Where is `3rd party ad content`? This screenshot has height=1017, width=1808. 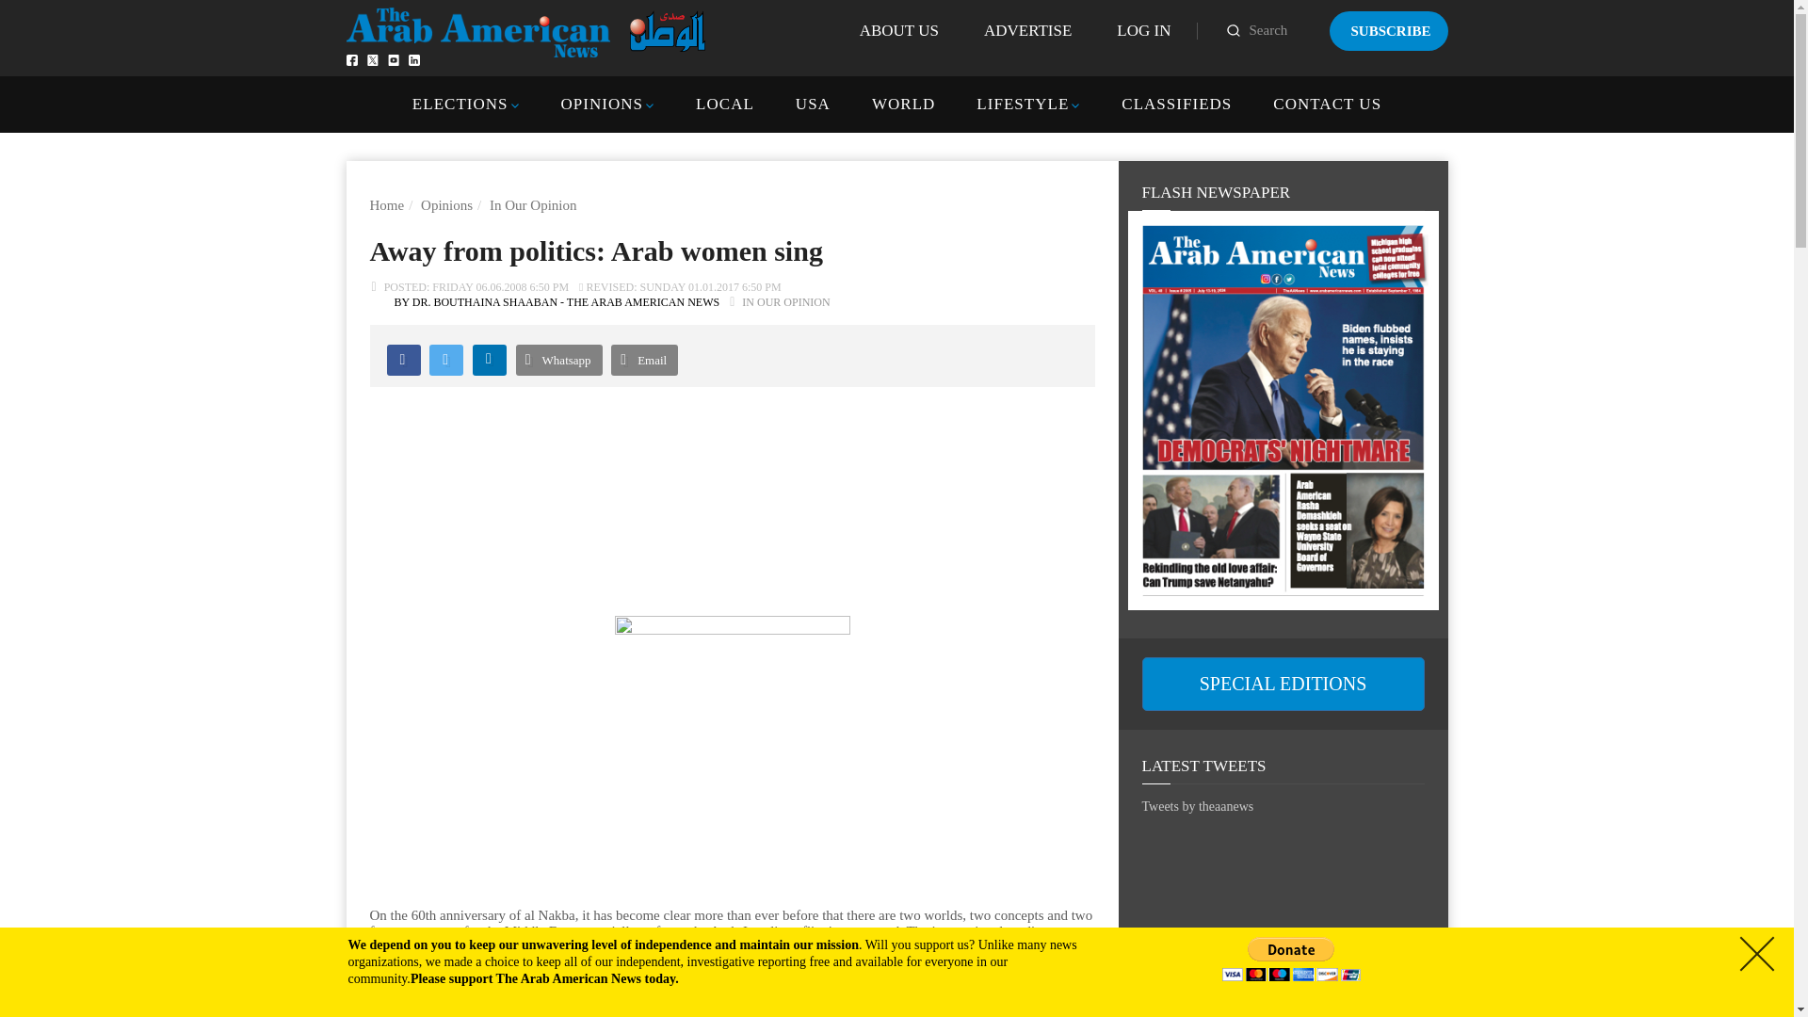
3rd party ad content is located at coordinates (1283, 930).